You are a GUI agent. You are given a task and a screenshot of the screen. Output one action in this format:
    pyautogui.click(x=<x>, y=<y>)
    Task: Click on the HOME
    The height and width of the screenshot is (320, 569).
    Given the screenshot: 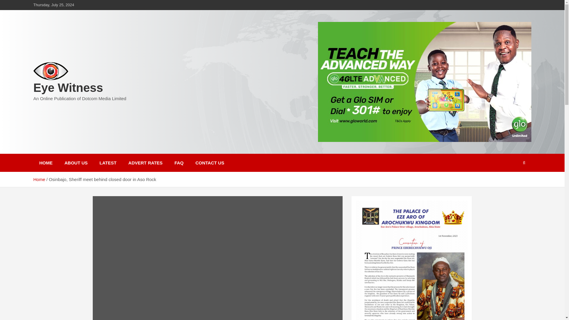 What is the action you would take?
    pyautogui.click(x=46, y=163)
    